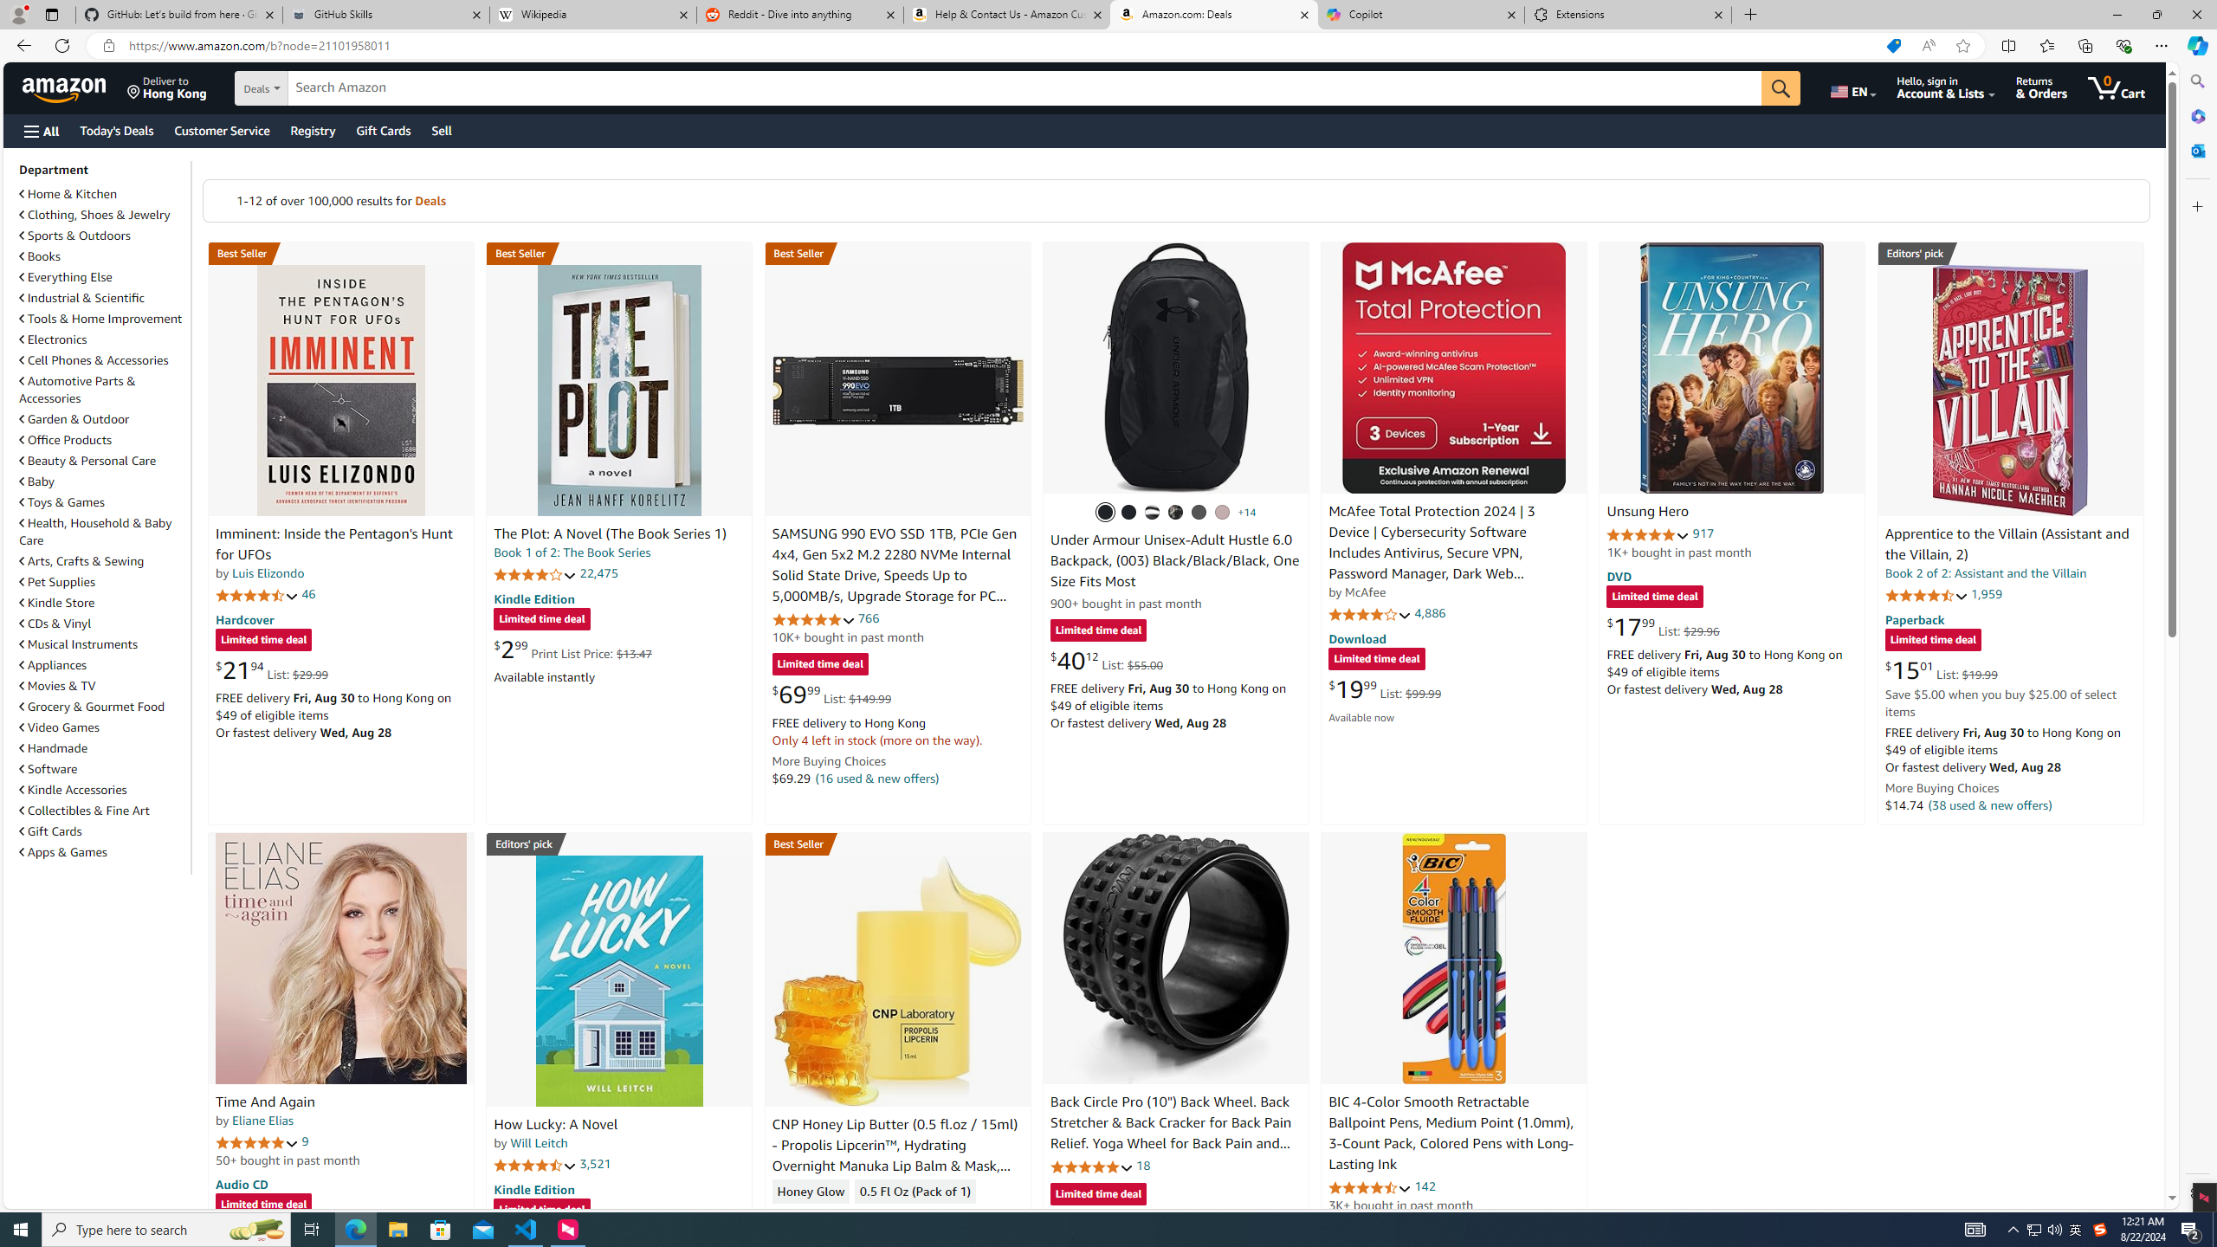 The image size is (2217, 1247). I want to click on Musical Instruments, so click(78, 644).